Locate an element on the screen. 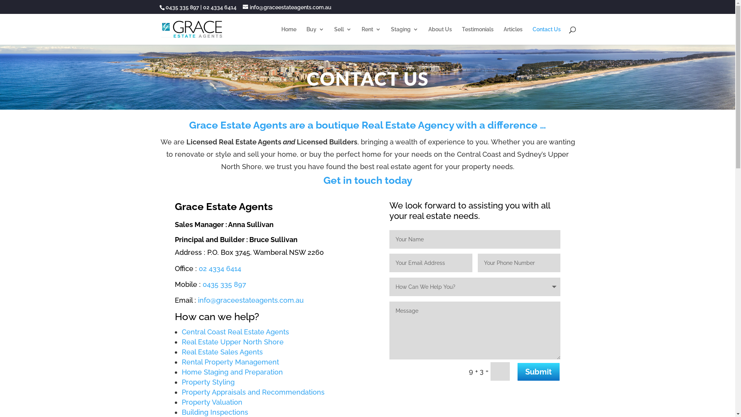 The height and width of the screenshot is (417, 741). Rental Property Management is located at coordinates (230, 362).